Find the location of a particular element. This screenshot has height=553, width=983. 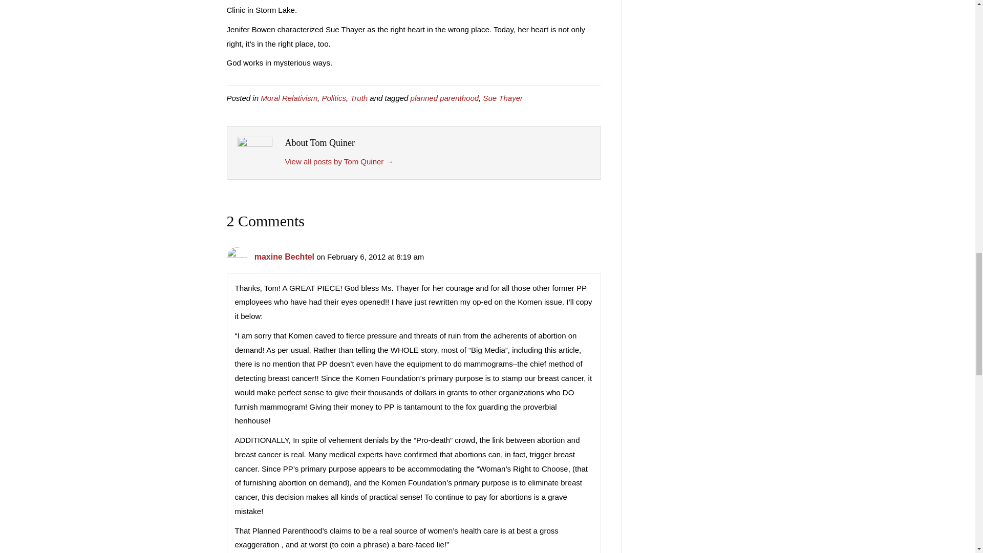

Sue Thayer is located at coordinates (503, 97).